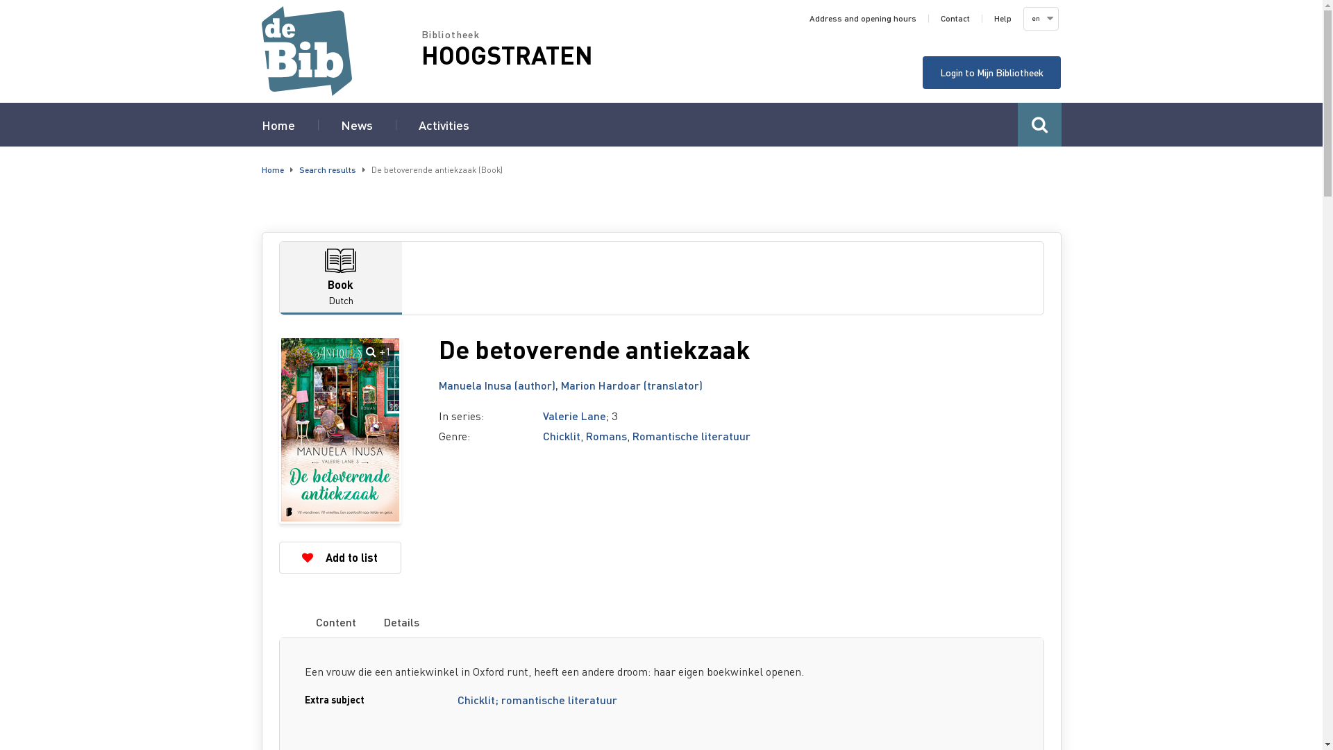  Describe the element at coordinates (691, 436) in the screenshot. I see `Romantische literatuur` at that location.